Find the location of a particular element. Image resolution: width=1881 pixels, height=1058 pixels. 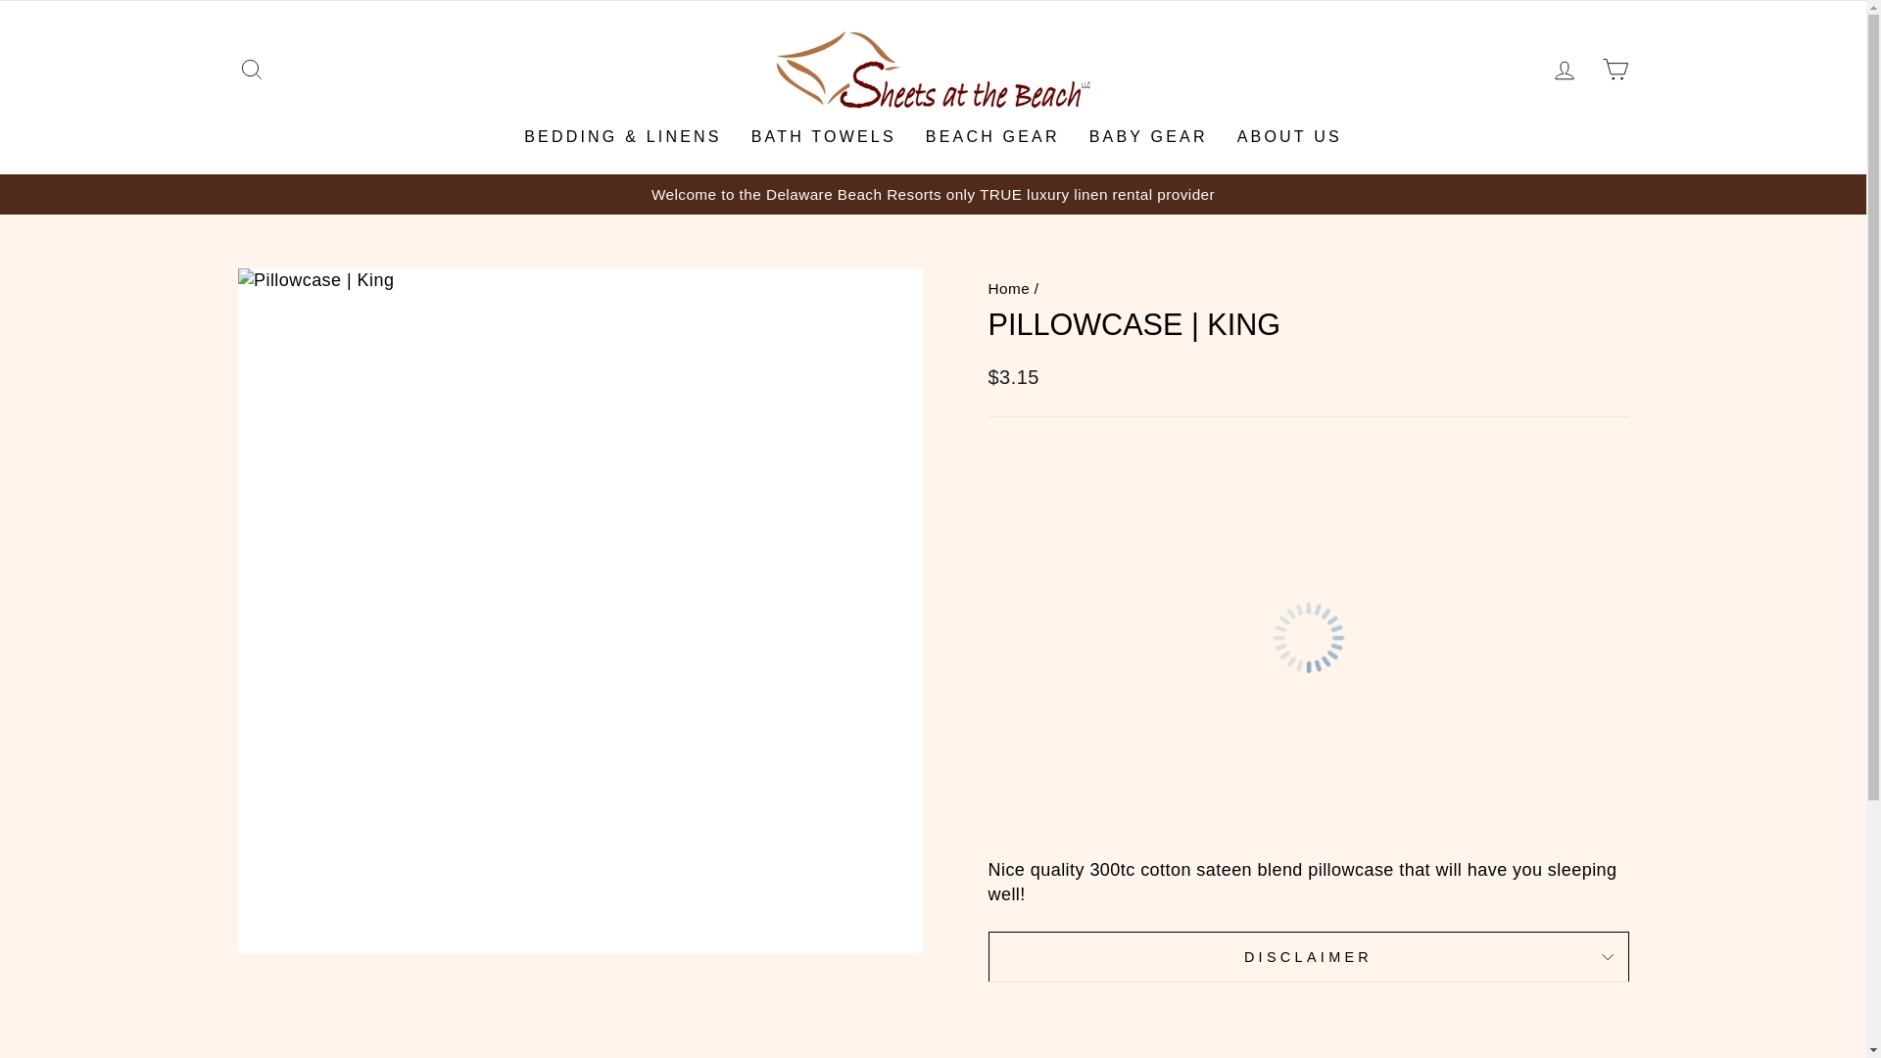

BEACH GEAR is located at coordinates (991, 135).